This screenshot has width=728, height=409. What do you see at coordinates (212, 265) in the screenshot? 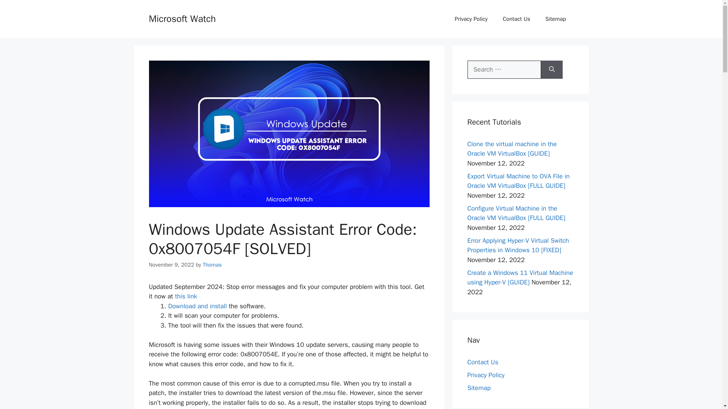
I see `Thomas` at bounding box center [212, 265].